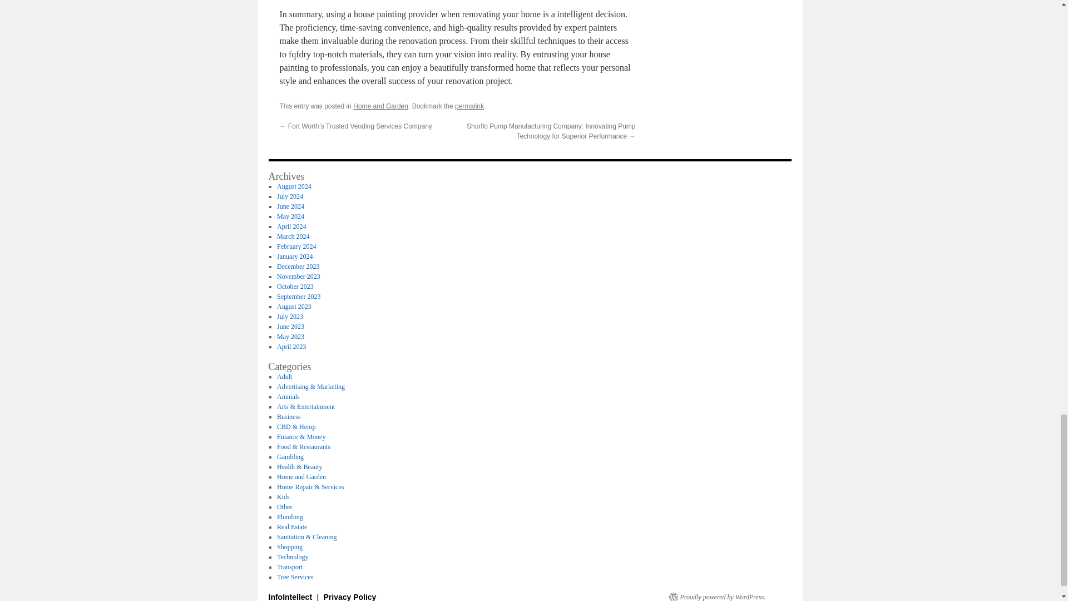 This screenshot has height=601, width=1068. Describe the element at coordinates (290, 216) in the screenshot. I see `May 2024` at that location.